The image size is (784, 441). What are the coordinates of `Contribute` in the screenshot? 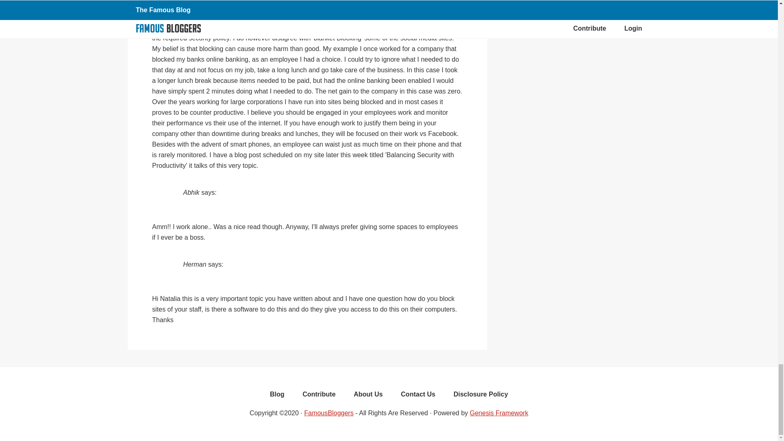 It's located at (319, 396).